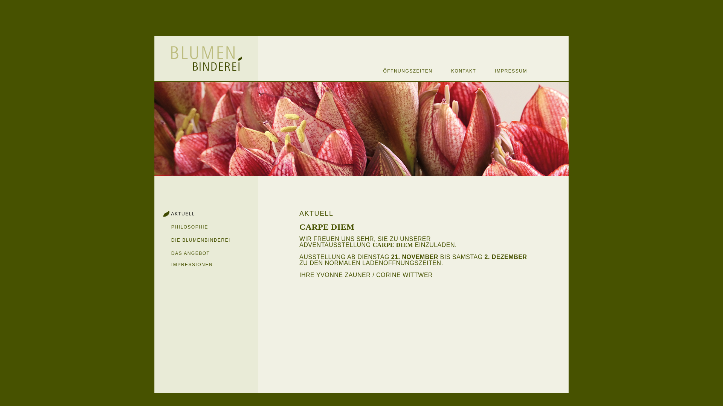 This screenshot has width=723, height=406. I want to click on  DAS ANGEBOT, so click(183, 253).